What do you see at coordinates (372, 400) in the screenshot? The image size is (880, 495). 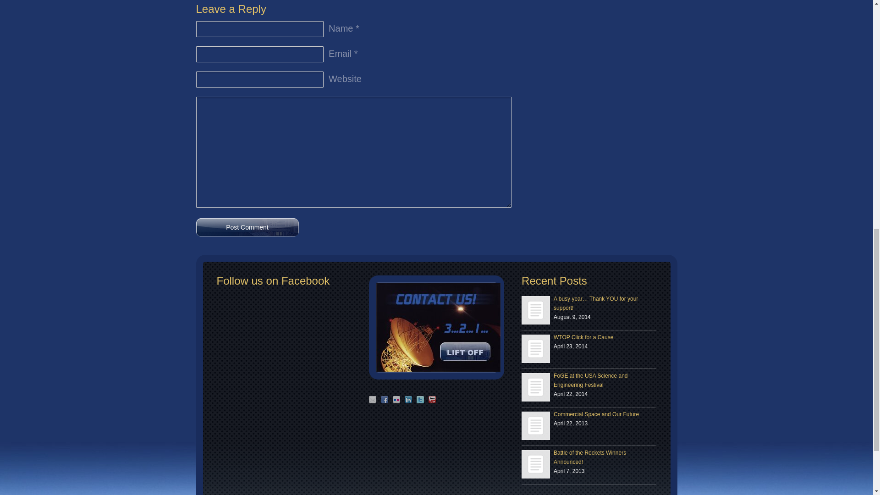 I see `Follow Us on Email` at bounding box center [372, 400].